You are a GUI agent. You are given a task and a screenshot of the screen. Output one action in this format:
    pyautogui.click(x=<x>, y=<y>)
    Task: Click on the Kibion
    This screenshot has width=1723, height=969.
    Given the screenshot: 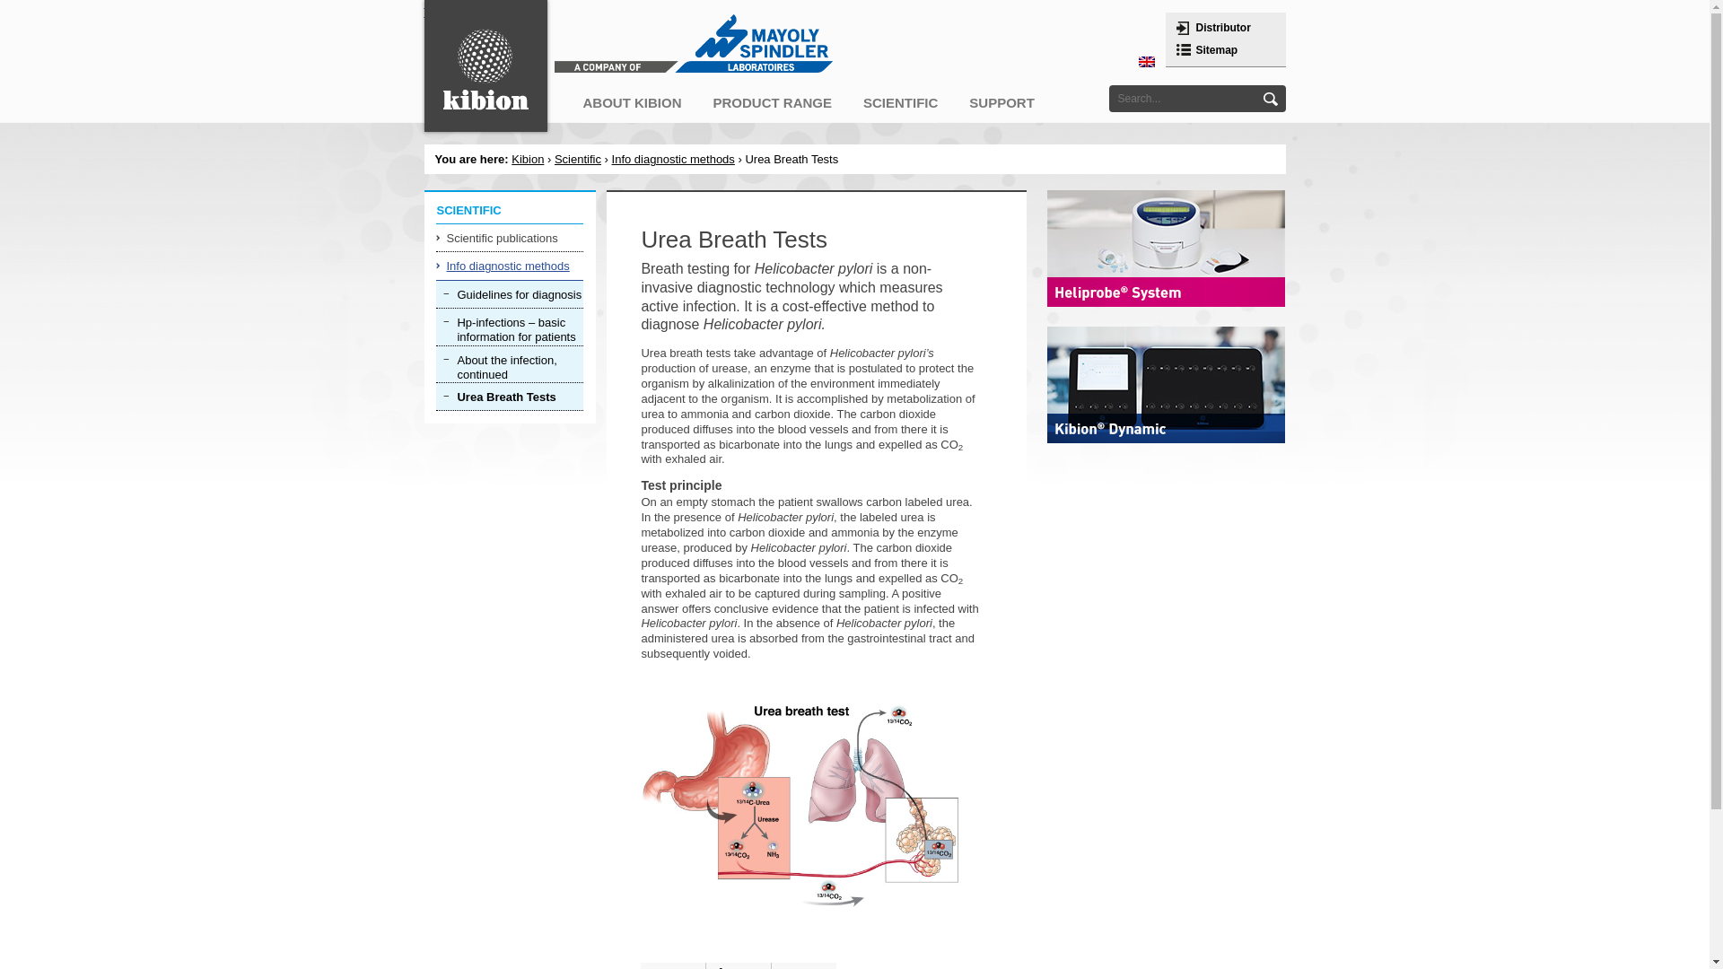 What is the action you would take?
    pyautogui.click(x=485, y=65)
    